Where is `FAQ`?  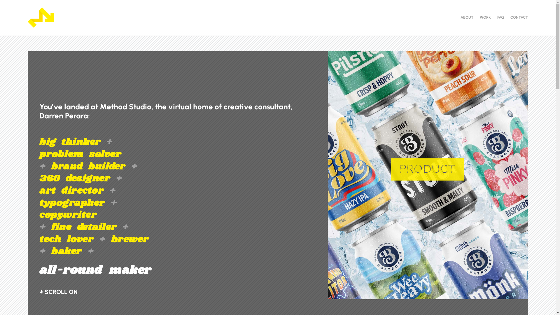 FAQ is located at coordinates (501, 17).